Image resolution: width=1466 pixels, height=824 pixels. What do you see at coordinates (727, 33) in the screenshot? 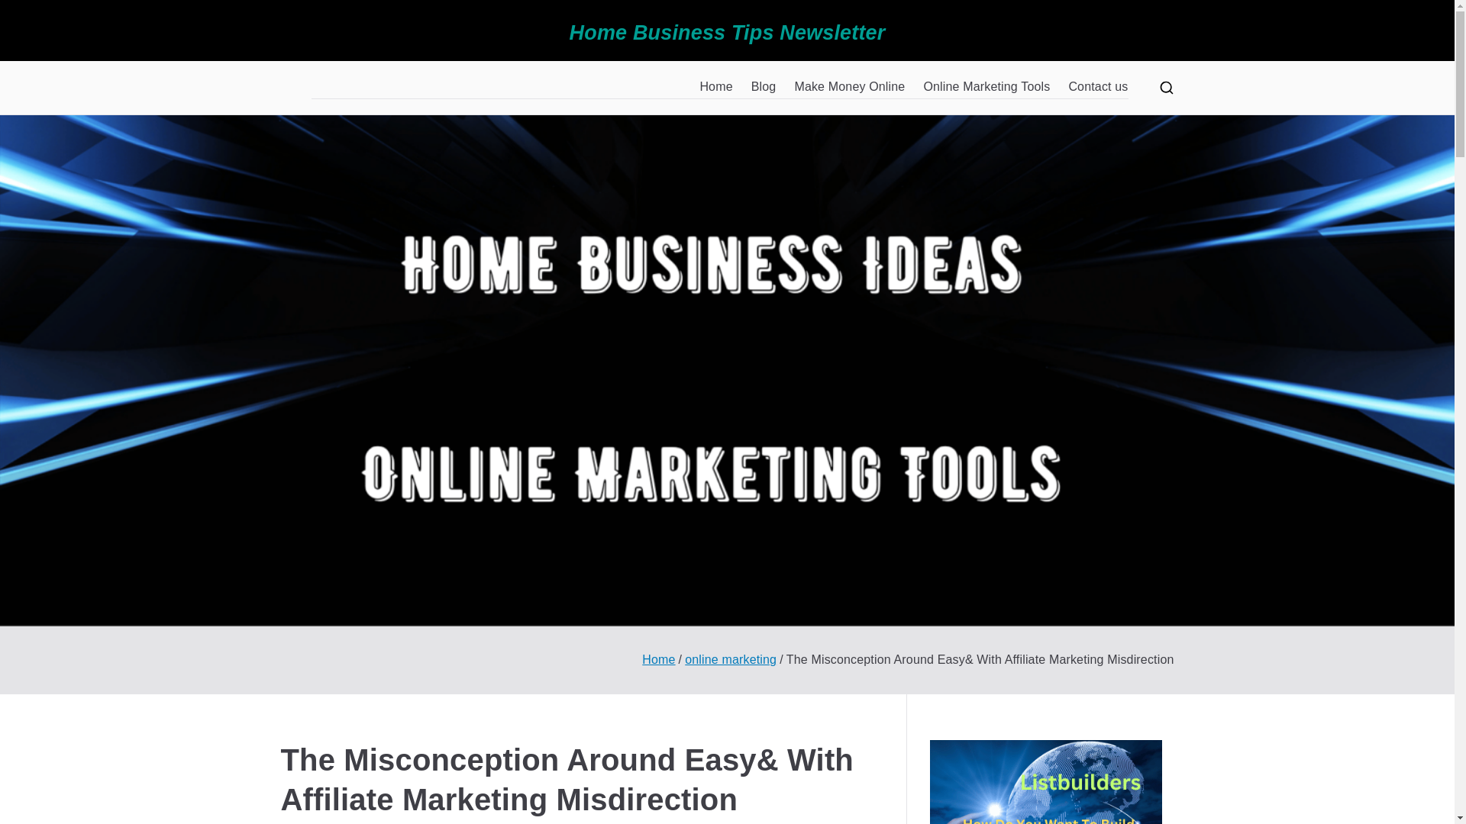
I see `Home Business Tips Newsletter` at bounding box center [727, 33].